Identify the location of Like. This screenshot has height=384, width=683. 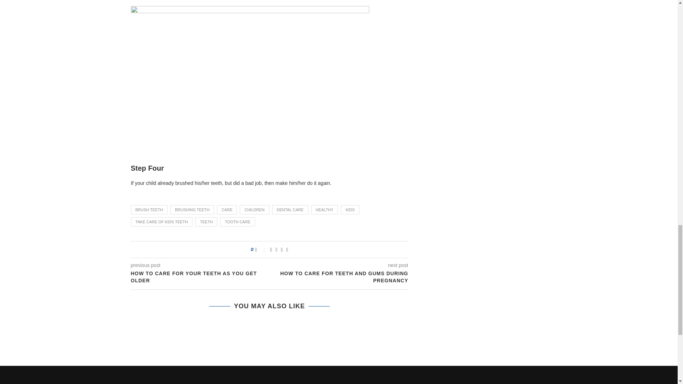
(260, 250).